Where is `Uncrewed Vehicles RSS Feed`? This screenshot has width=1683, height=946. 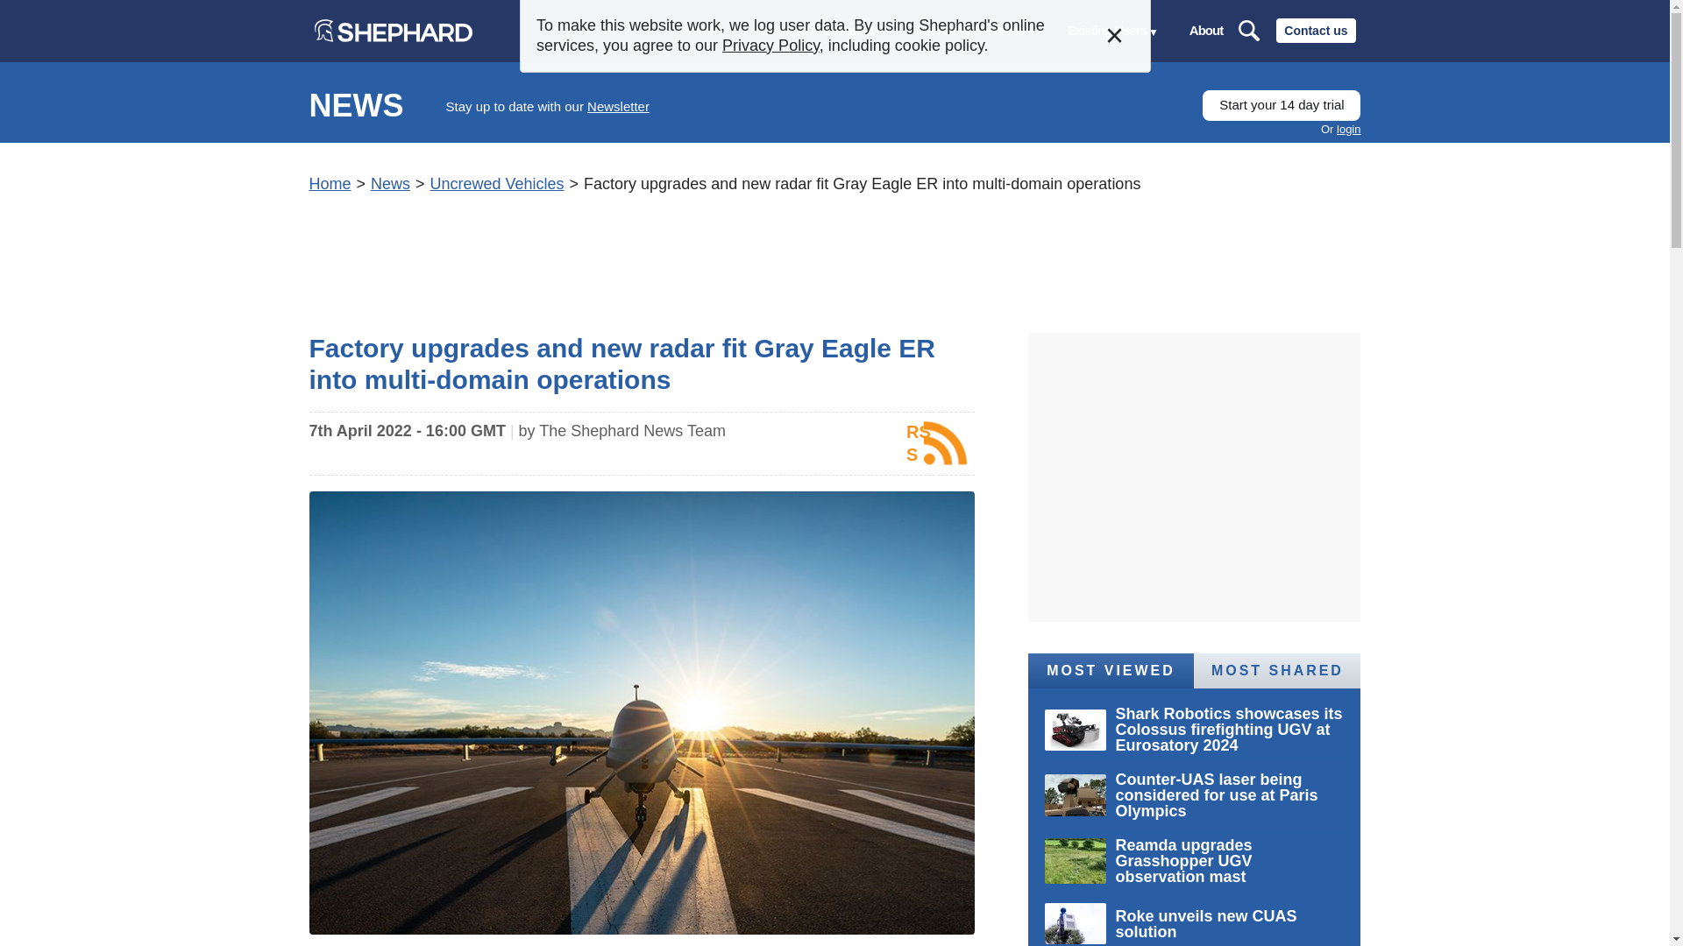 Uncrewed Vehicles RSS Feed is located at coordinates (936, 443).